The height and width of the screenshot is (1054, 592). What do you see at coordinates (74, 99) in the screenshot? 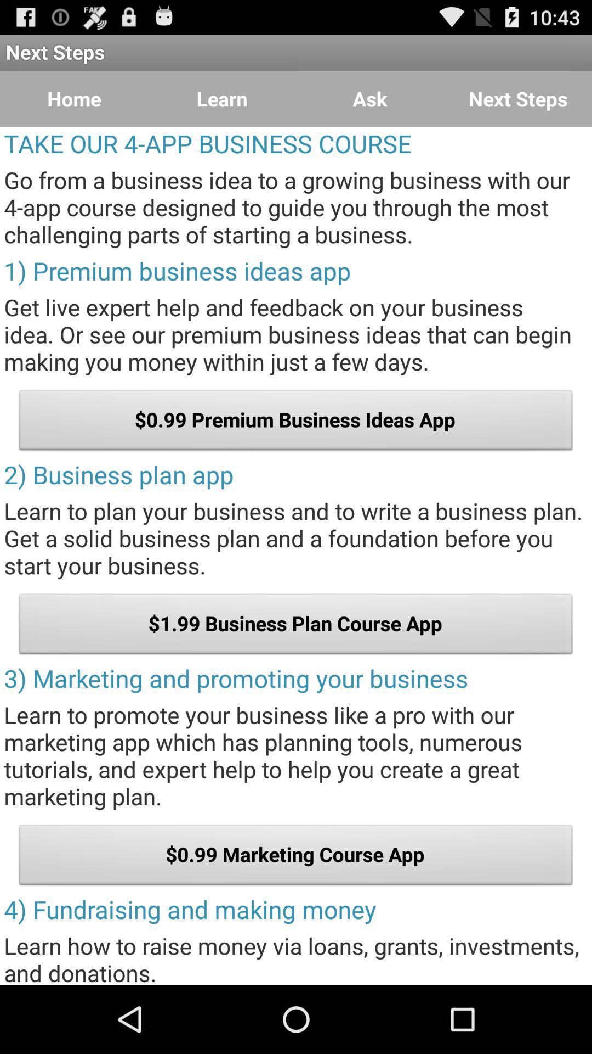
I see `select icon below the next steps item` at bounding box center [74, 99].